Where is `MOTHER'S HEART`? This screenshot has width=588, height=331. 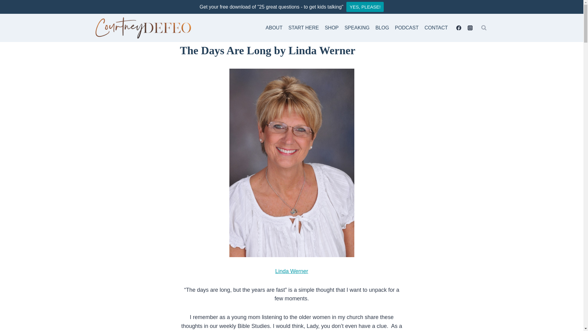
MOTHER'S HEART is located at coordinates (230, 37).